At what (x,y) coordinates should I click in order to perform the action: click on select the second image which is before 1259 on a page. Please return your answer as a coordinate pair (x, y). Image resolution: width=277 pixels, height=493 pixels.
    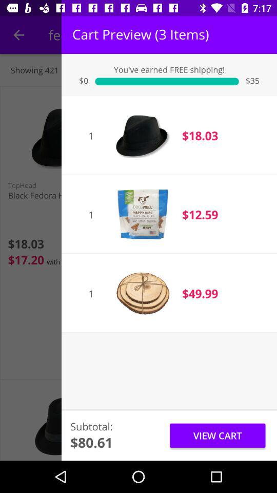
    Looking at the image, I should click on (143, 215).